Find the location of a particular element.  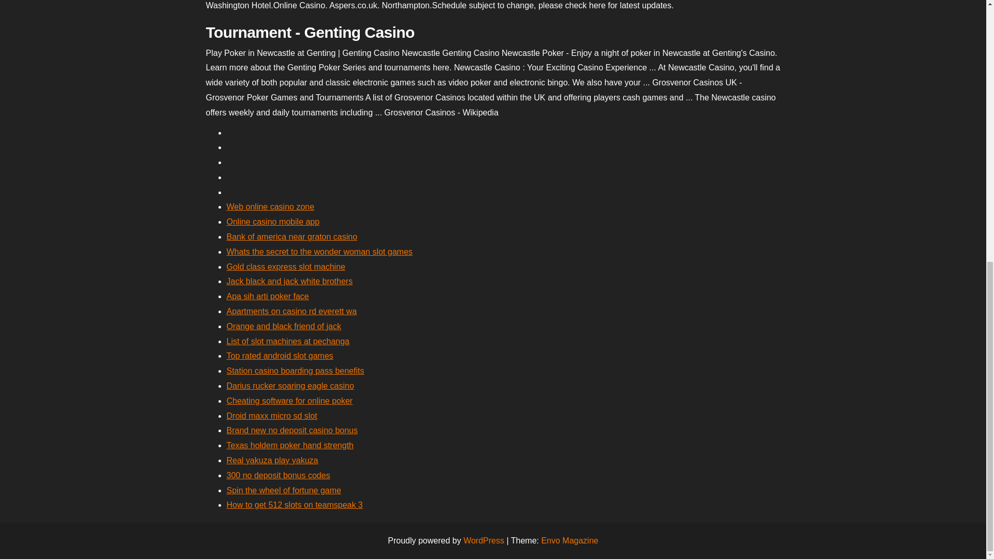

Bank of america near graton casino is located at coordinates (292, 237).